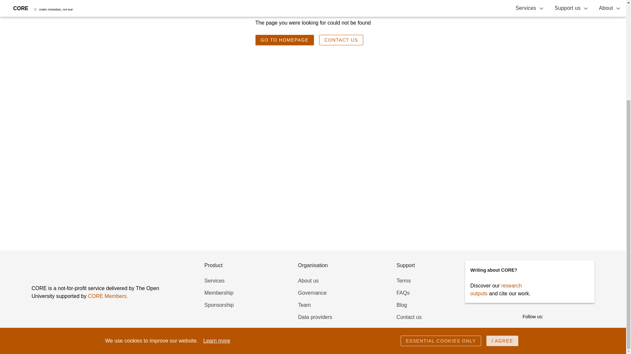 The image size is (631, 354). What do you see at coordinates (214, 281) in the screenshot?
I see `Services` at bounding box center [214, 281].